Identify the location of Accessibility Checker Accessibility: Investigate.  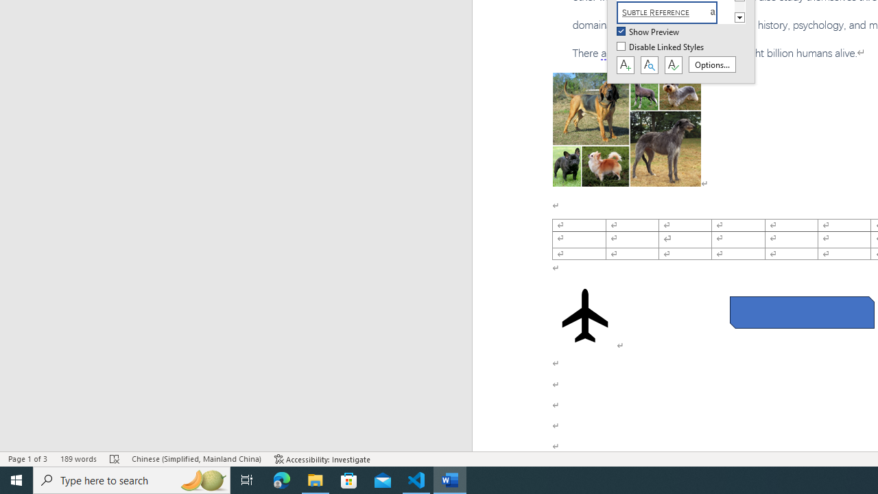
(322, 458).